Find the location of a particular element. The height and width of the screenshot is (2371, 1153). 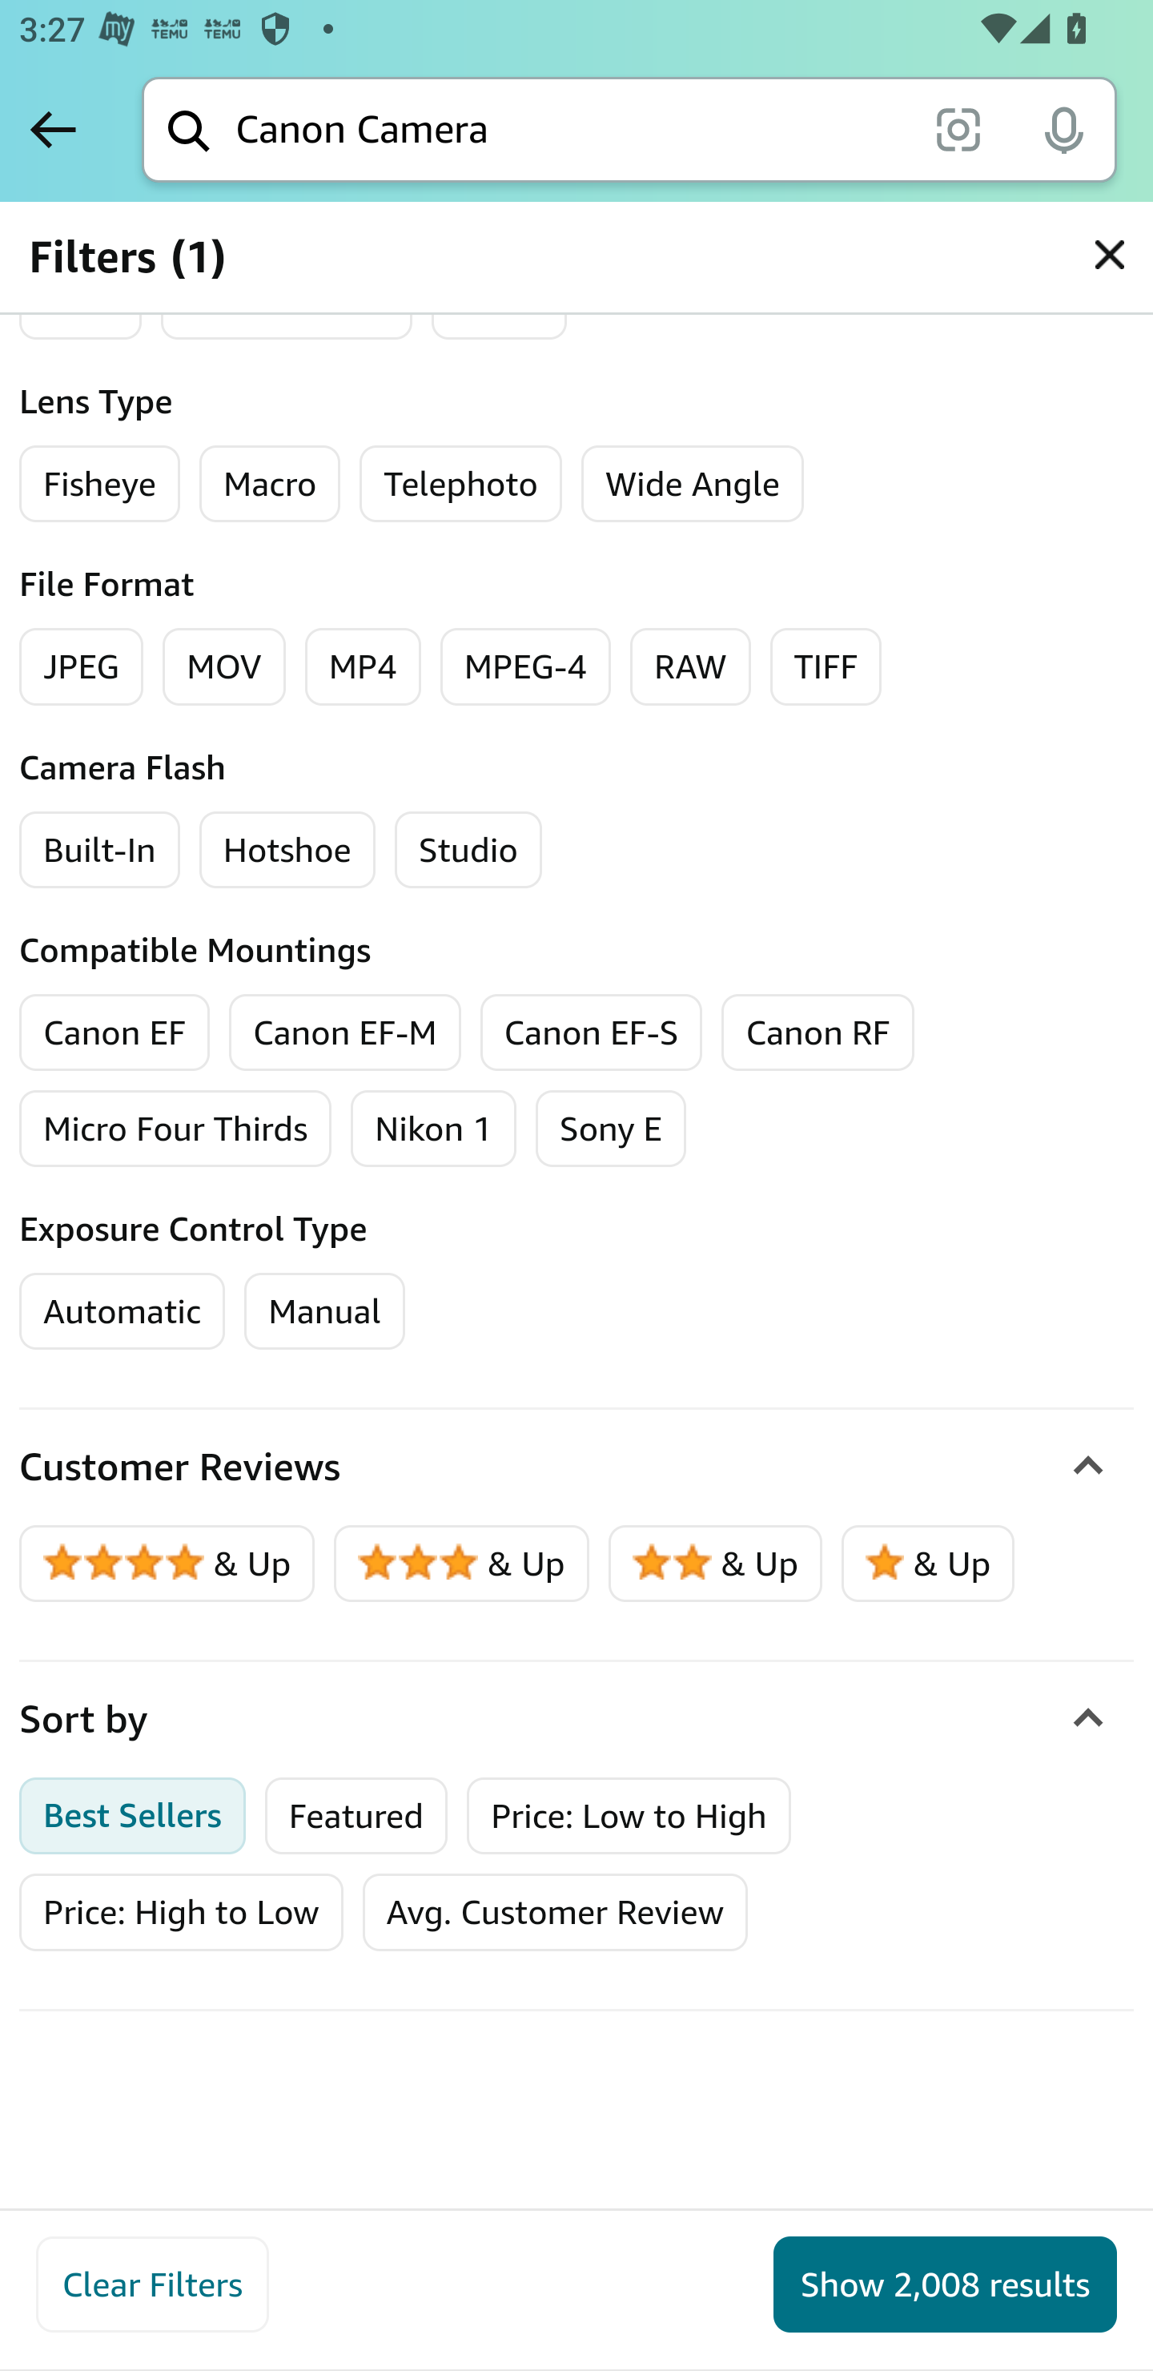

Canon EF-M is located at coordinates (344, 1032).